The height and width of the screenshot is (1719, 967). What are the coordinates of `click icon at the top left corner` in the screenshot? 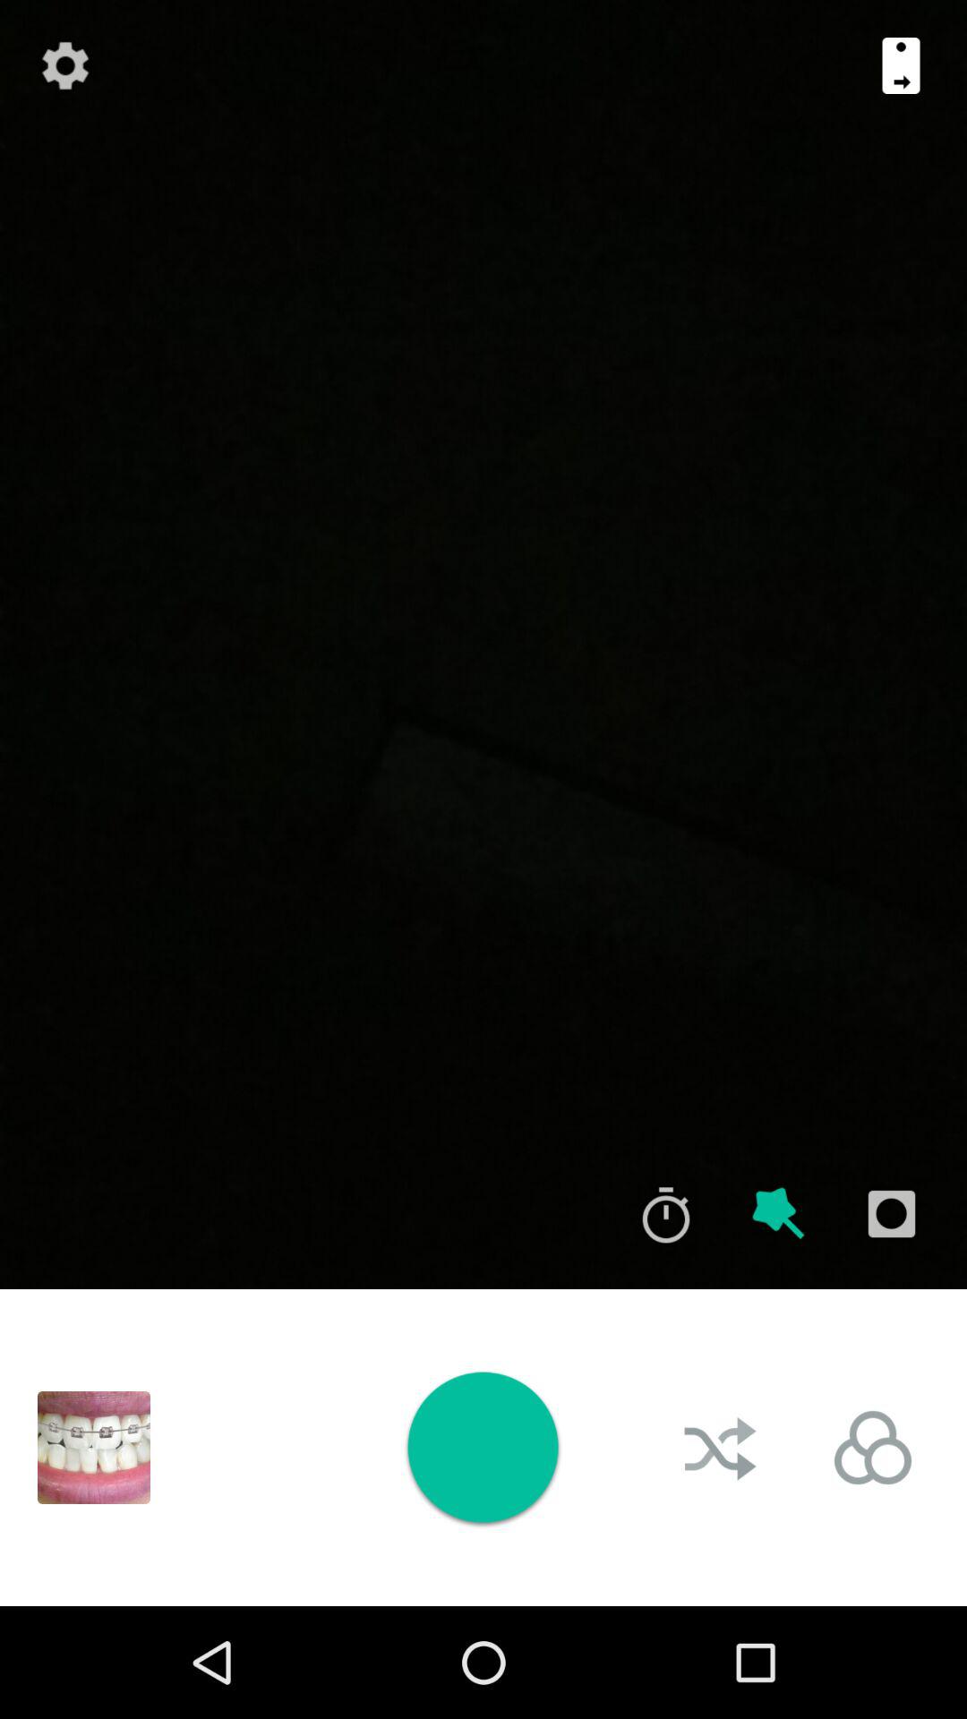 It's located at (65, 65).